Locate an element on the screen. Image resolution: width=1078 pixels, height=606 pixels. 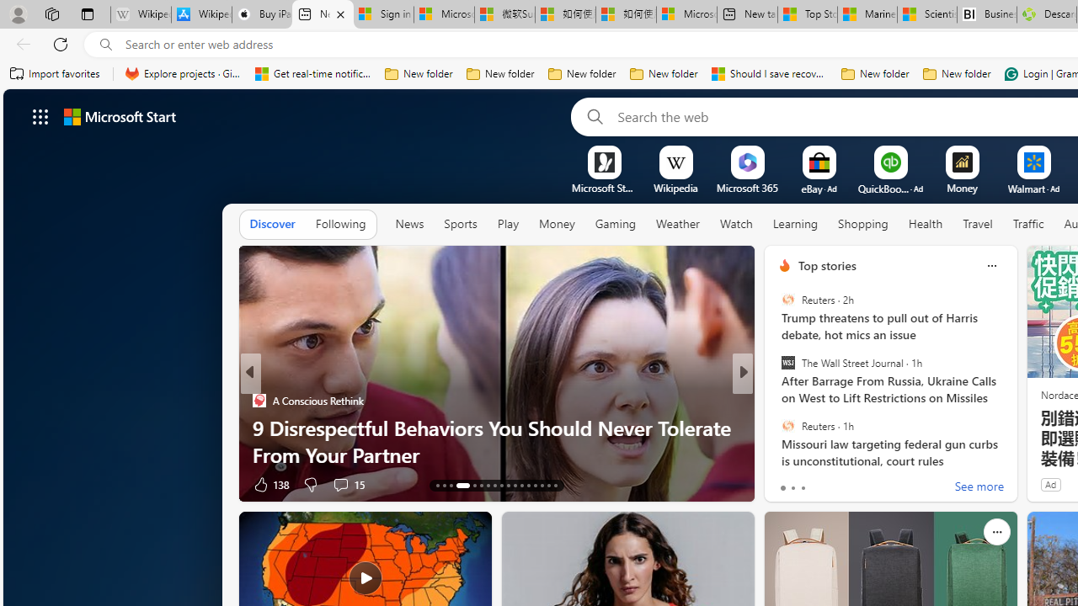
AutomationID: tab-34 is located at coordinates (536, 485).